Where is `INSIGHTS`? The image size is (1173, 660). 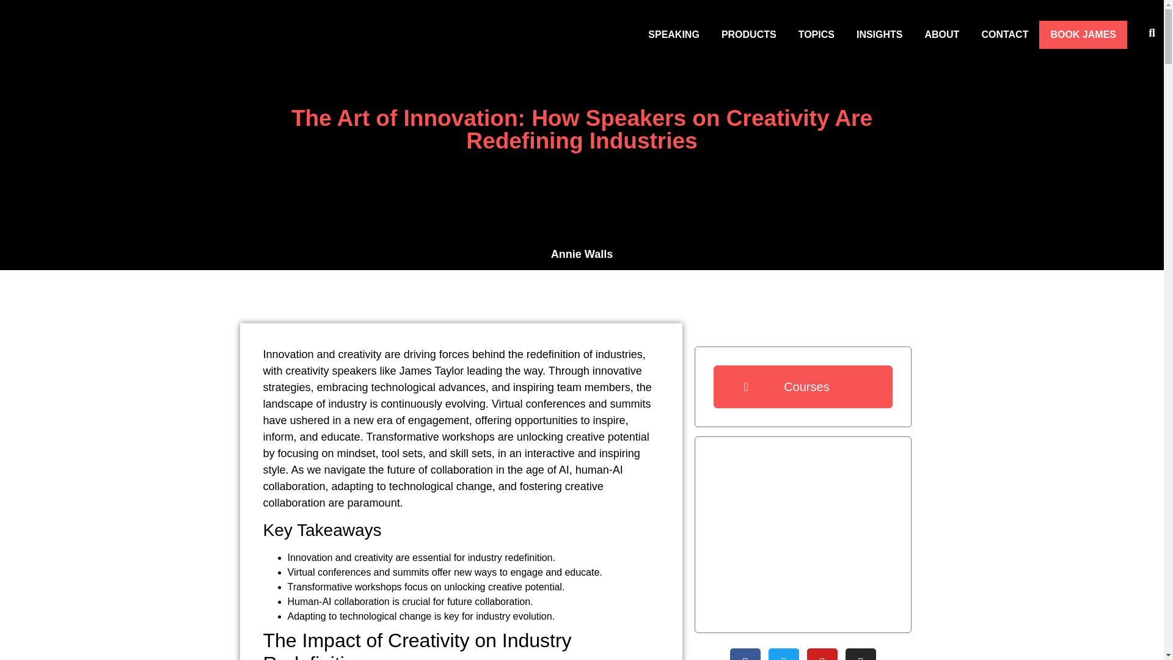 INSIGHTS is located at coordinates (880, 34).